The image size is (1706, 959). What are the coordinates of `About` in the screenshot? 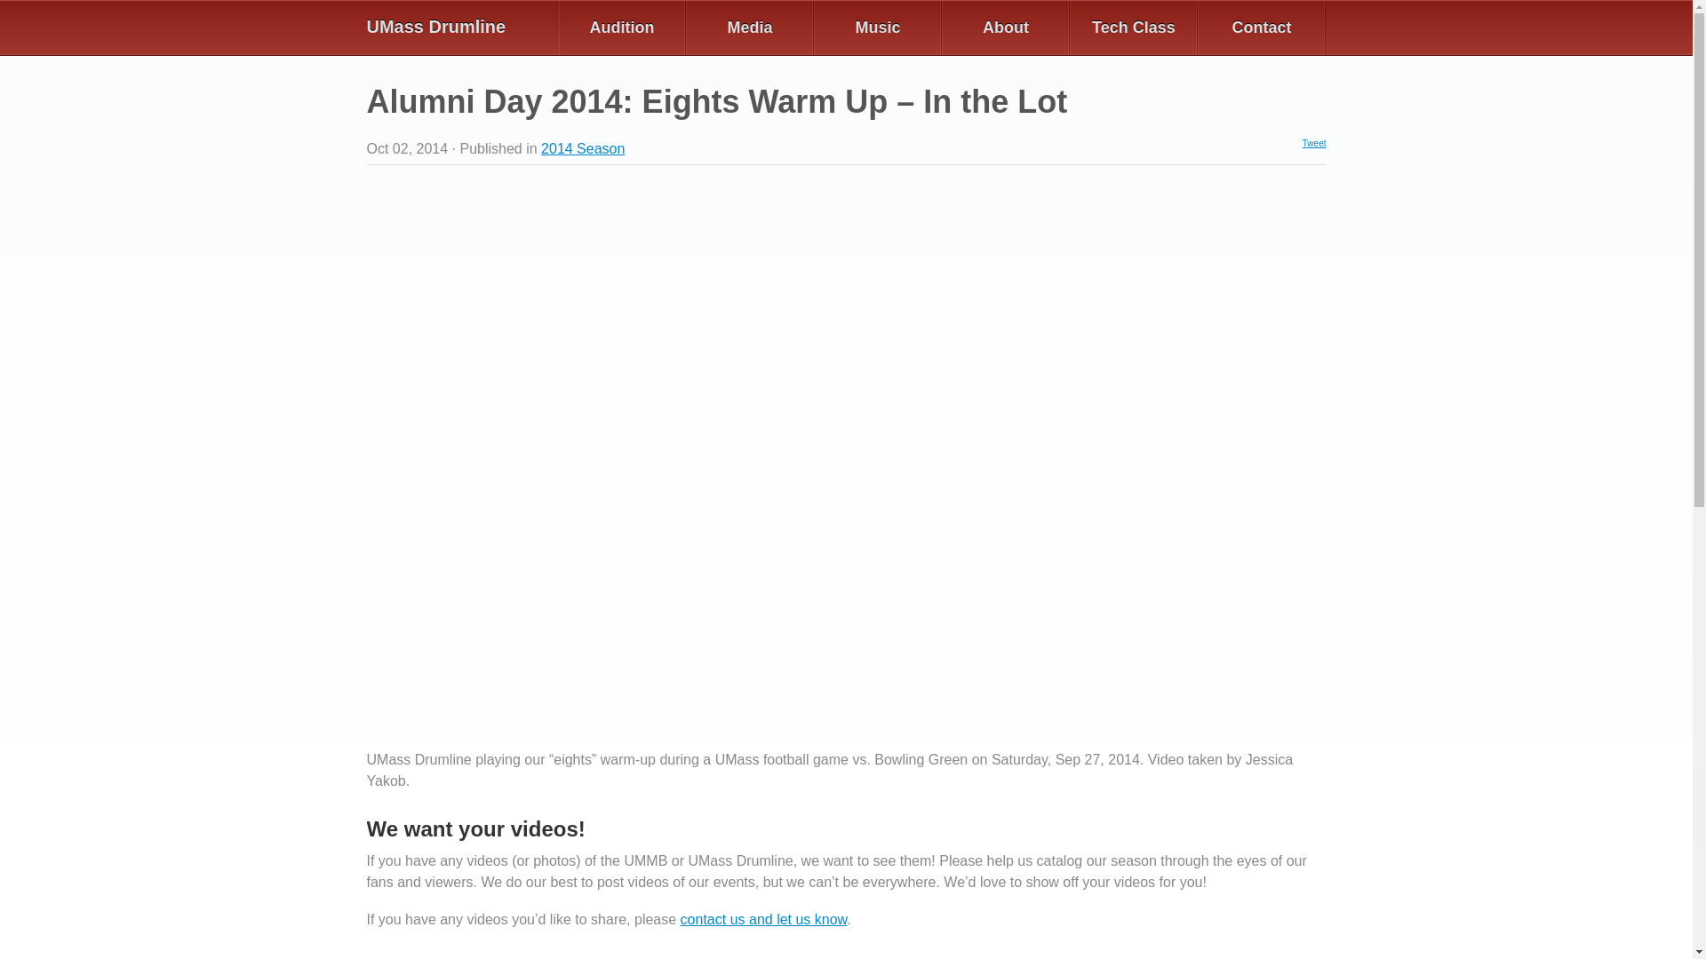 It's located at (1005, 28).